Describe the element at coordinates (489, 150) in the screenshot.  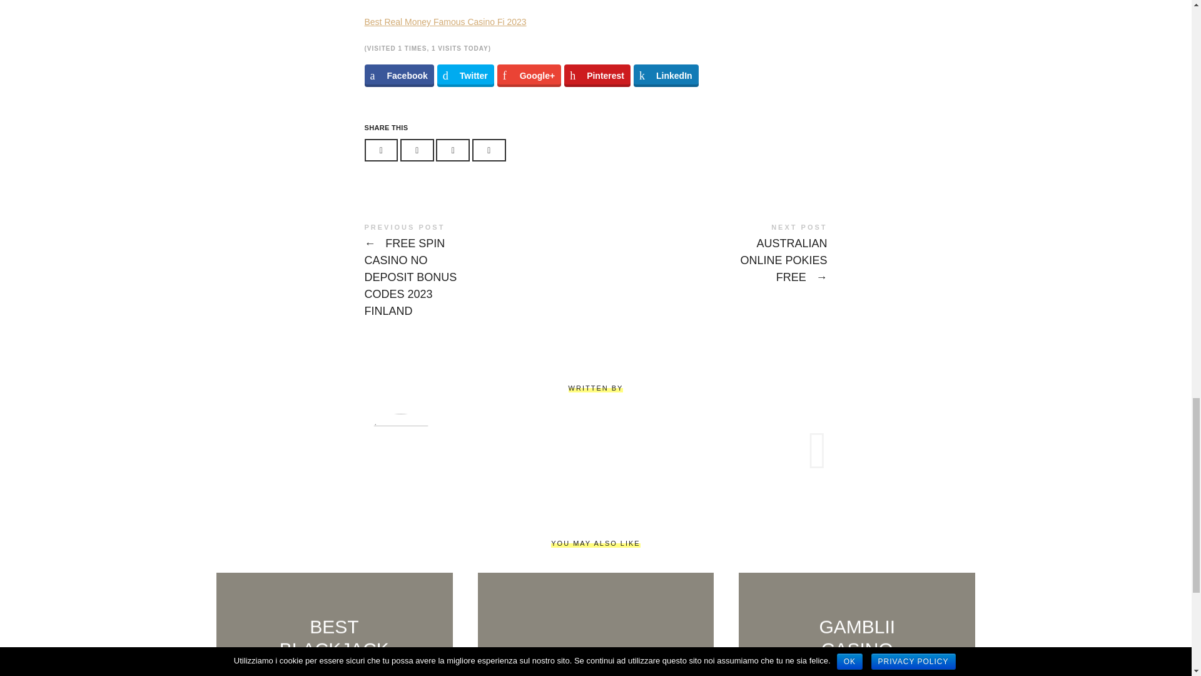
I see `Email this post to a friend` at that location.